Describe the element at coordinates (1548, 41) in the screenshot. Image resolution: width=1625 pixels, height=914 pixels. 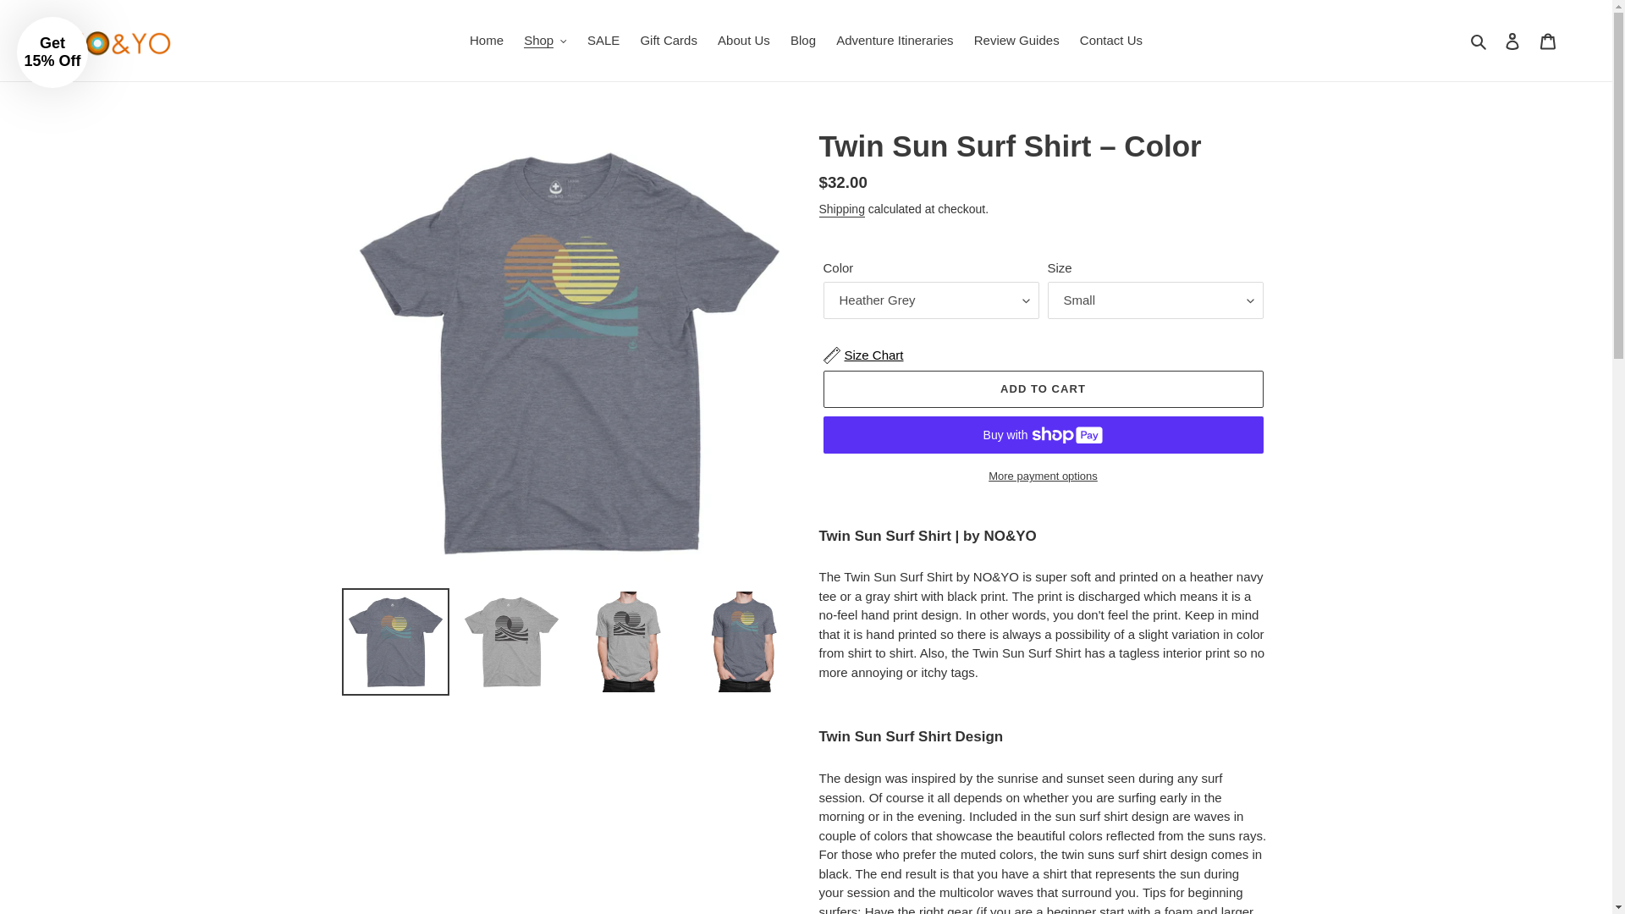
I see `Cart` at that location.